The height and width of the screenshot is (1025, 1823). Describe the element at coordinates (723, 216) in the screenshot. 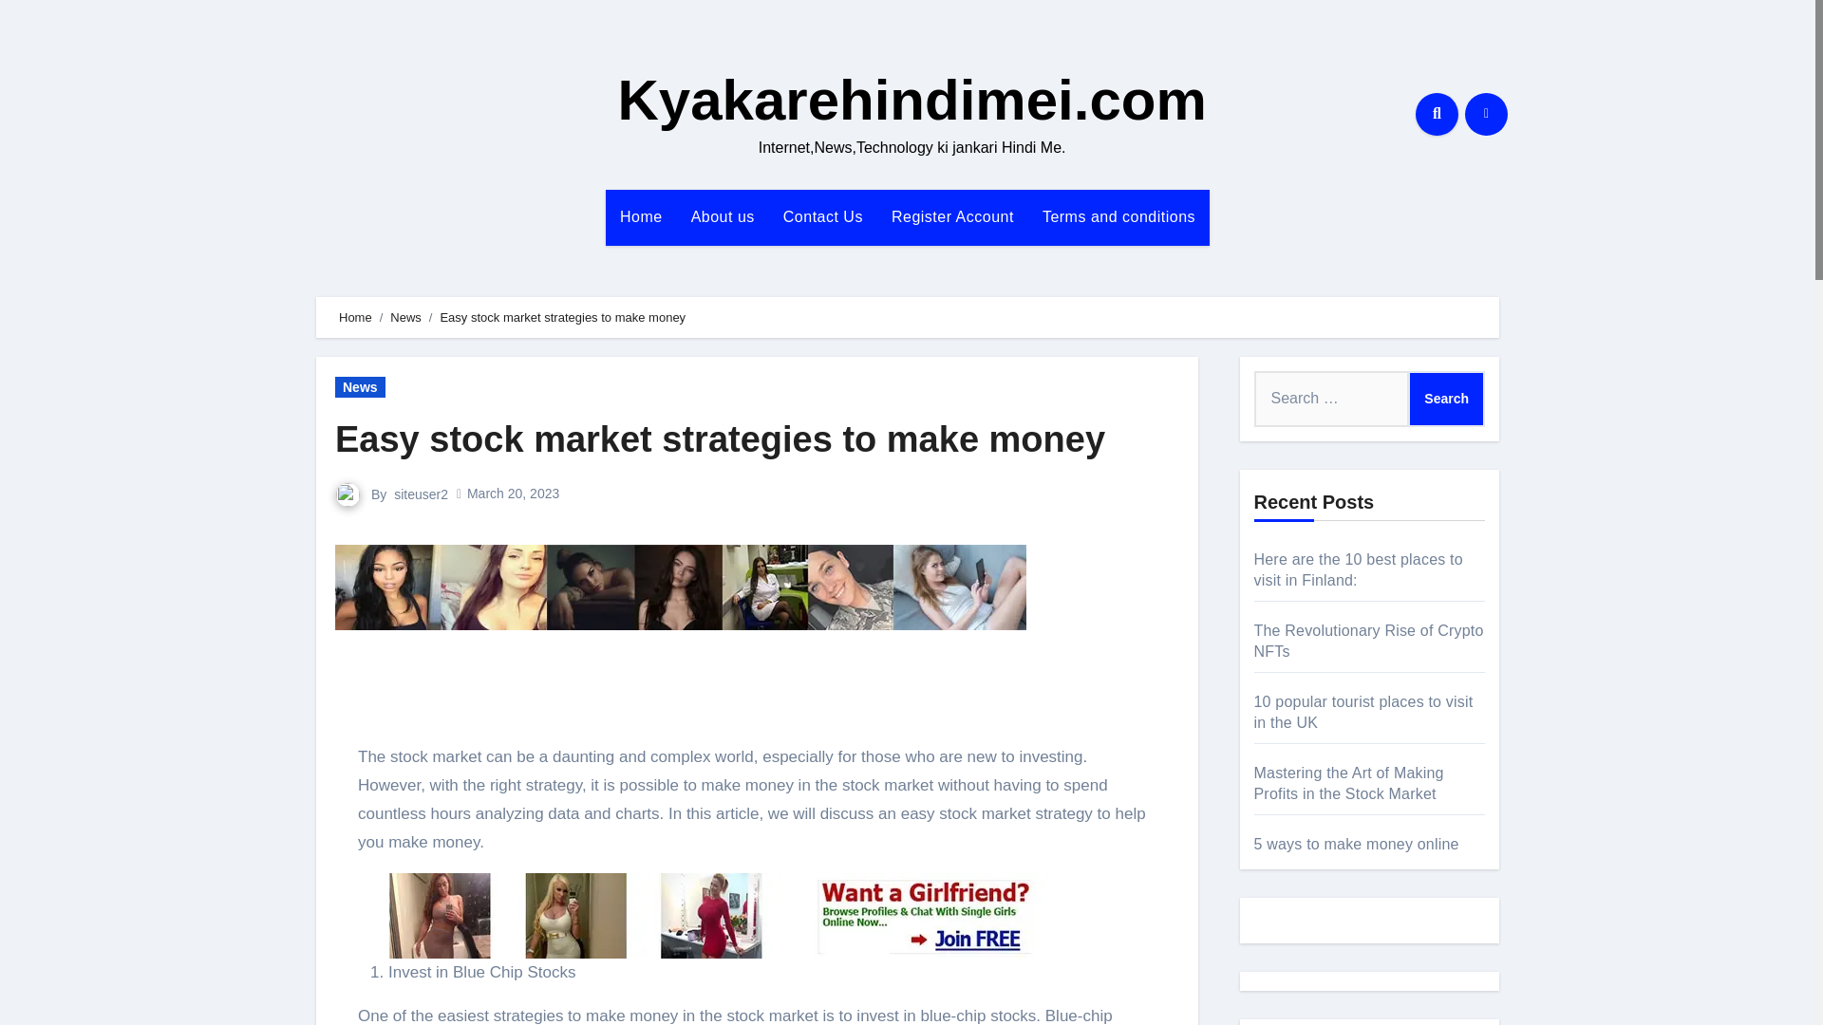

I see `About us` at that location.